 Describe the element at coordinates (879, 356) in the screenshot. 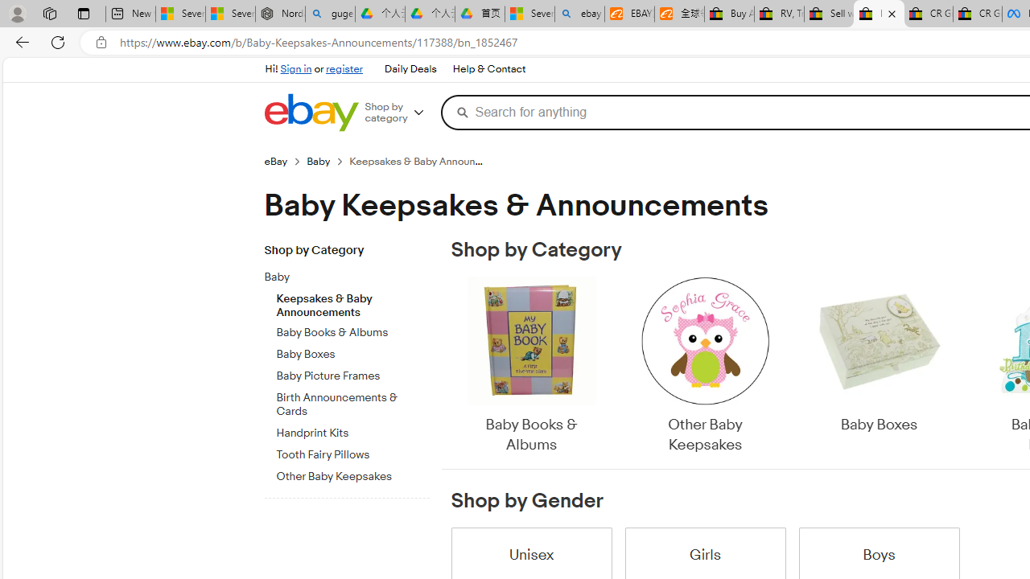

I see `Baby Boxes` at that location.